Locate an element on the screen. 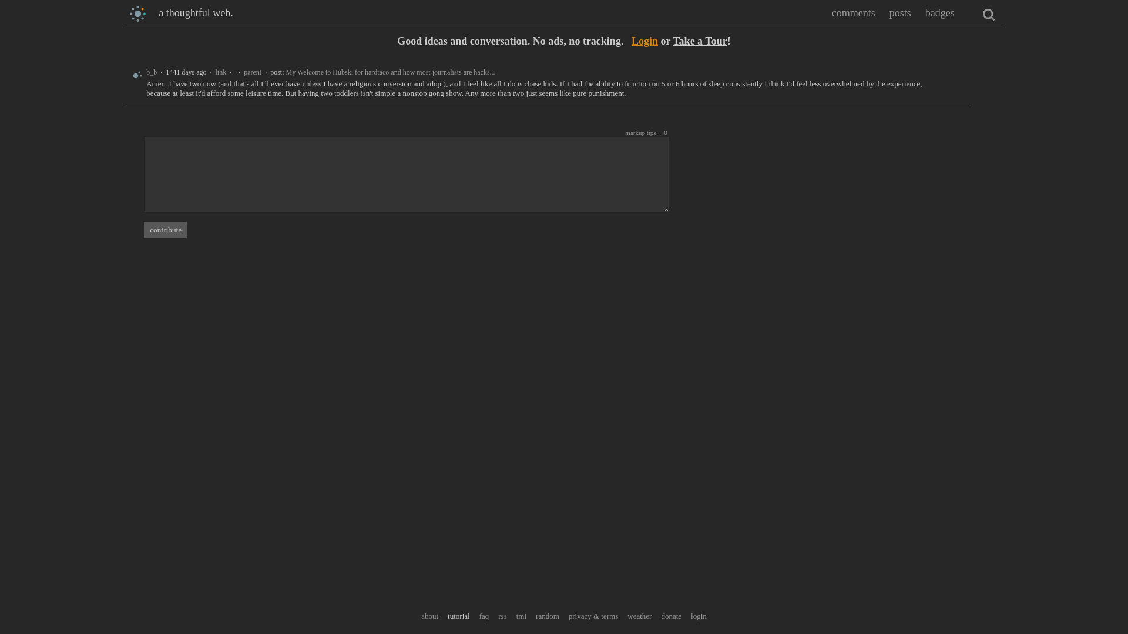 Image resolution: width=1128 pixels, height=634 pixels. random is located at coordinates (548, 616).